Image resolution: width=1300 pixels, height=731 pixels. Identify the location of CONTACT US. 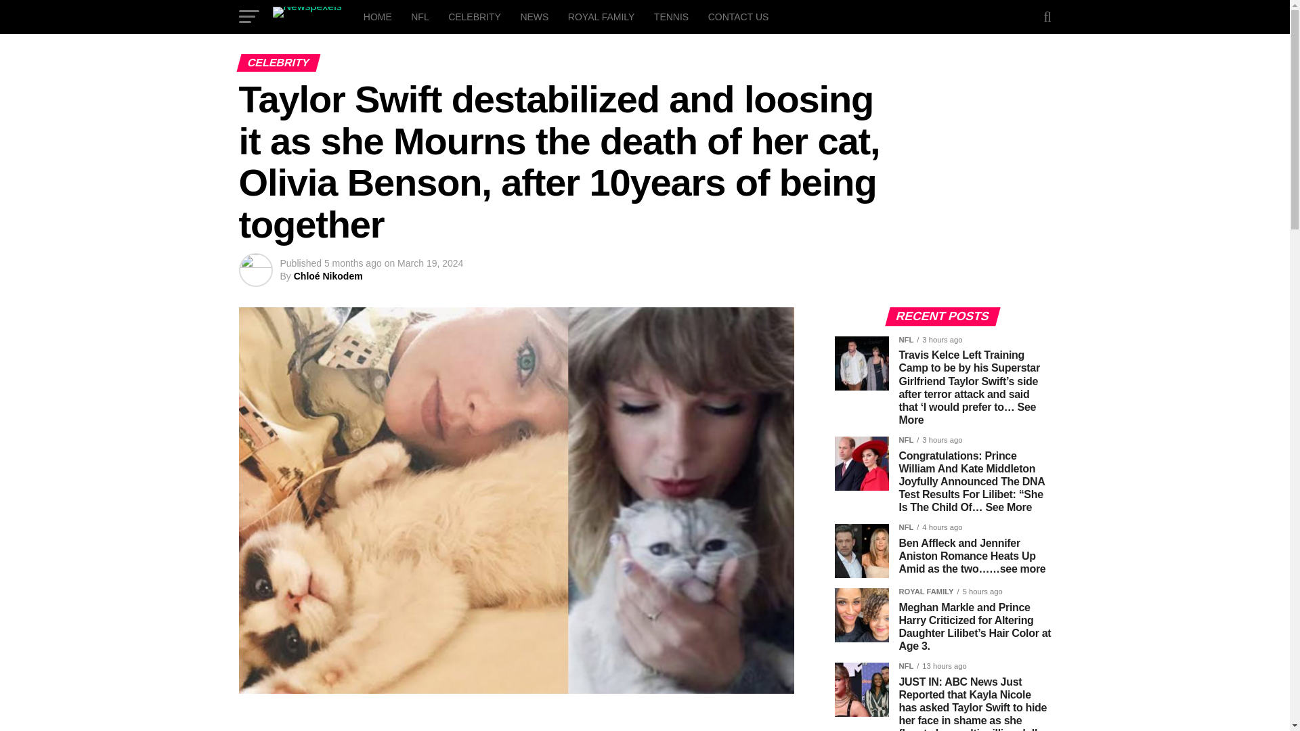
(739, 16).